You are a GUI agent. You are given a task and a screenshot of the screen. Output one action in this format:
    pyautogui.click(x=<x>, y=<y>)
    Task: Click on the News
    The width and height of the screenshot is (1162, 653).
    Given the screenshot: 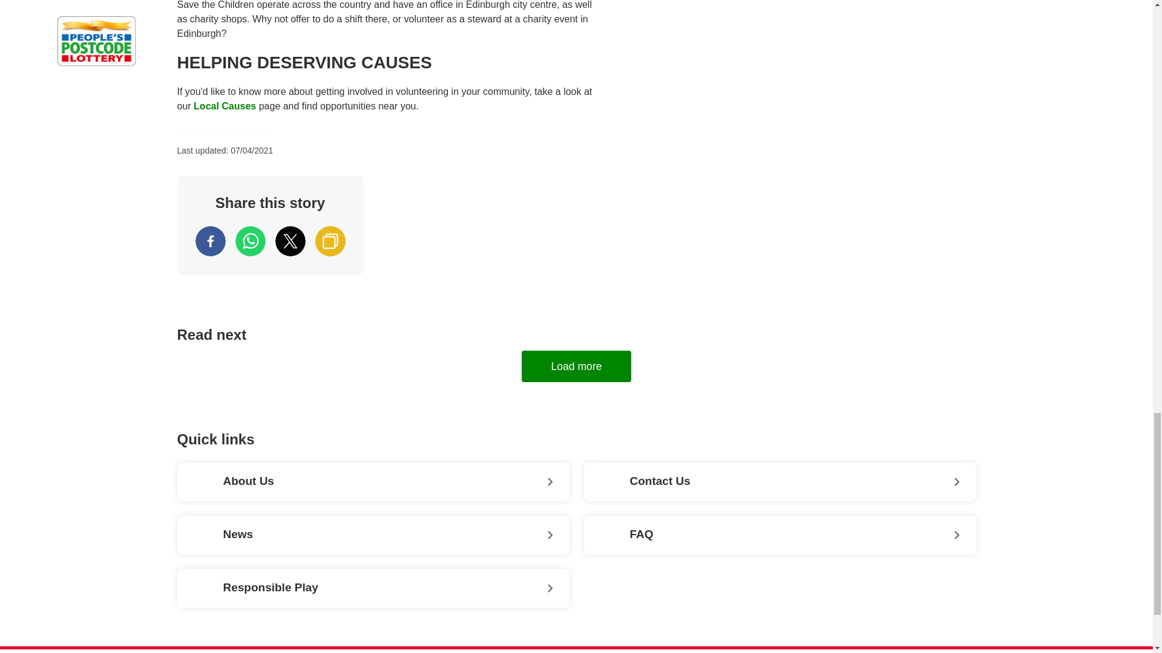 What is the action you would take?
    pyautogui.click(x=373, y=534)
    